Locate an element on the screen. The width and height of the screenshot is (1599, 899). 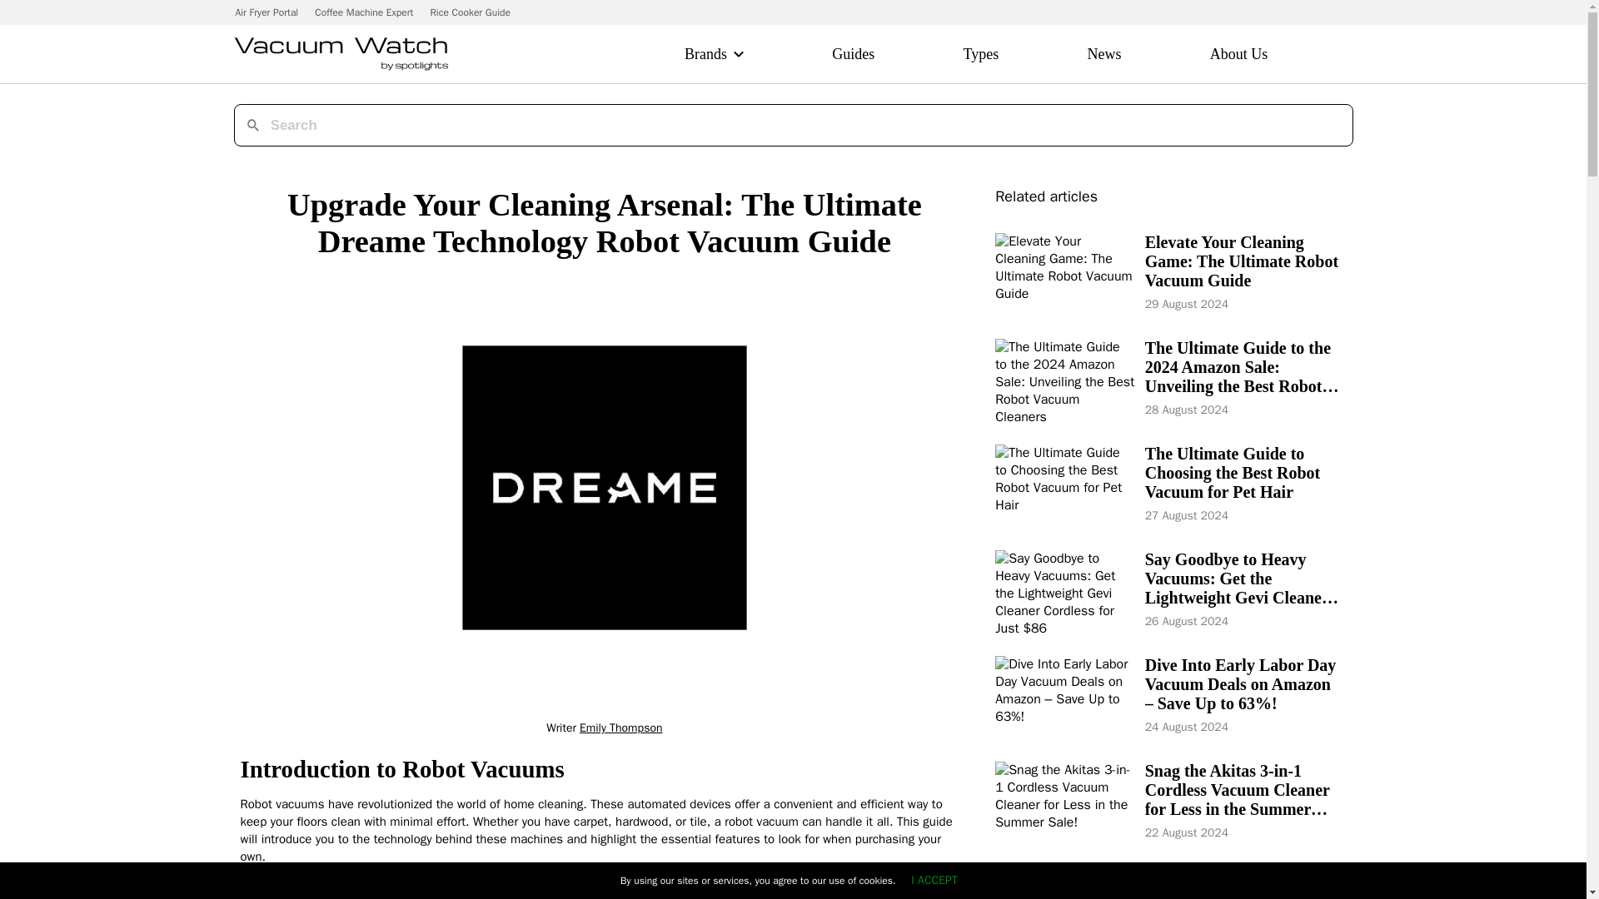
Rice Cooker Guide is located at coordinates (470, 12).